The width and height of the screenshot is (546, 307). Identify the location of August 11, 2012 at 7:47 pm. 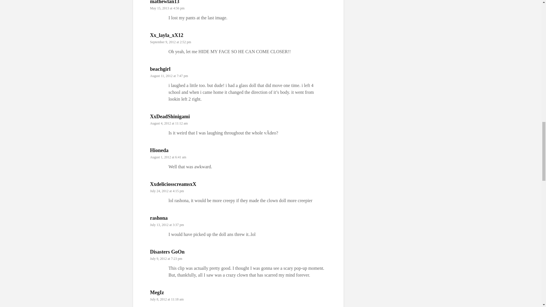
(169, 76).